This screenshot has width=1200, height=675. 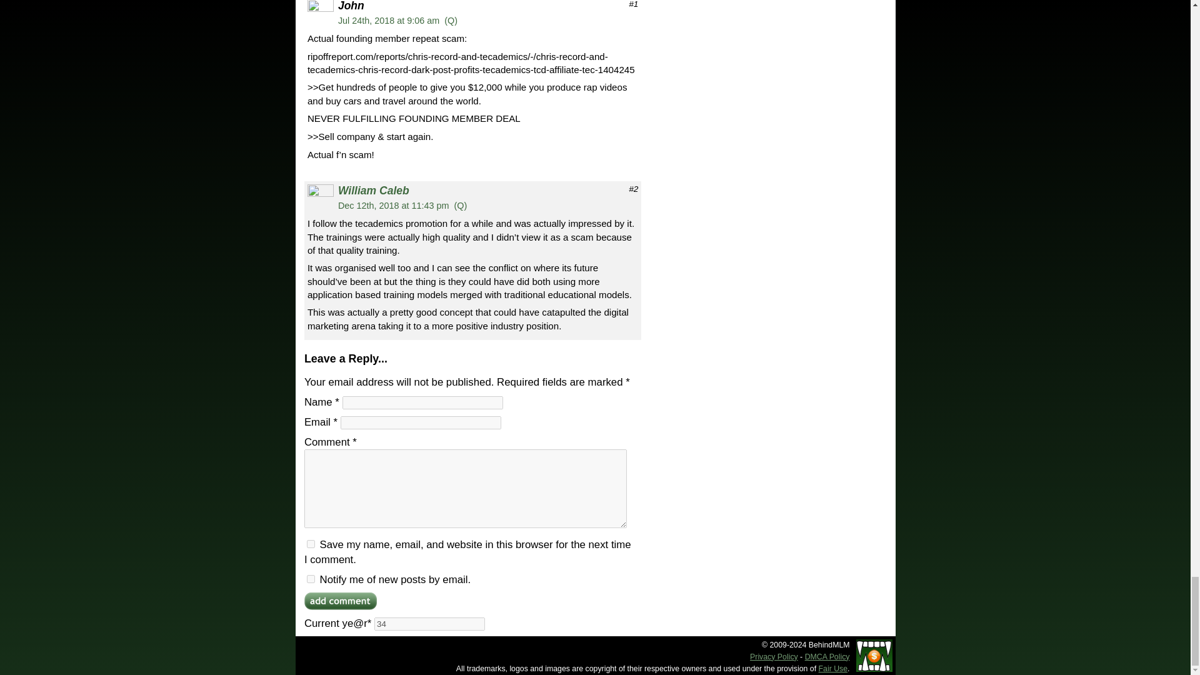 What do you see at coordinates (374, 190) in the screenshot?
I see `William Caleb` at bounding box center [374, 190].